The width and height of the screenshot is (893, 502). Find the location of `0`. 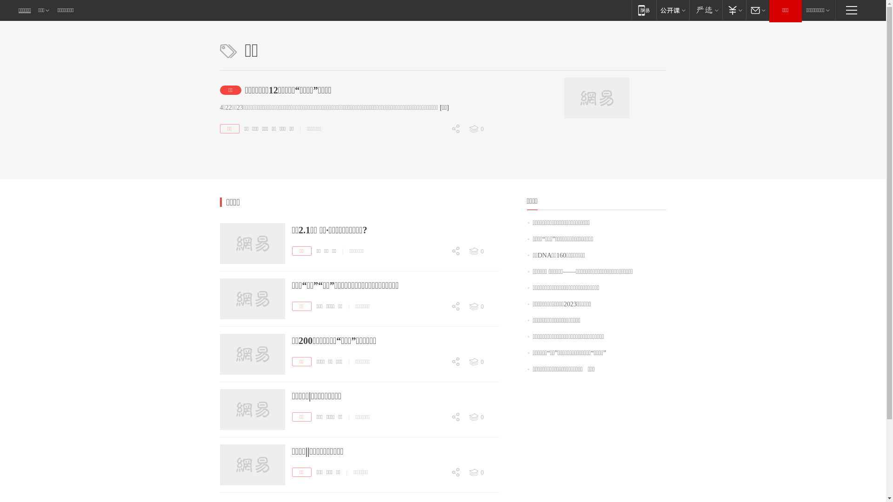

0 is located at coordinates (483, 129).